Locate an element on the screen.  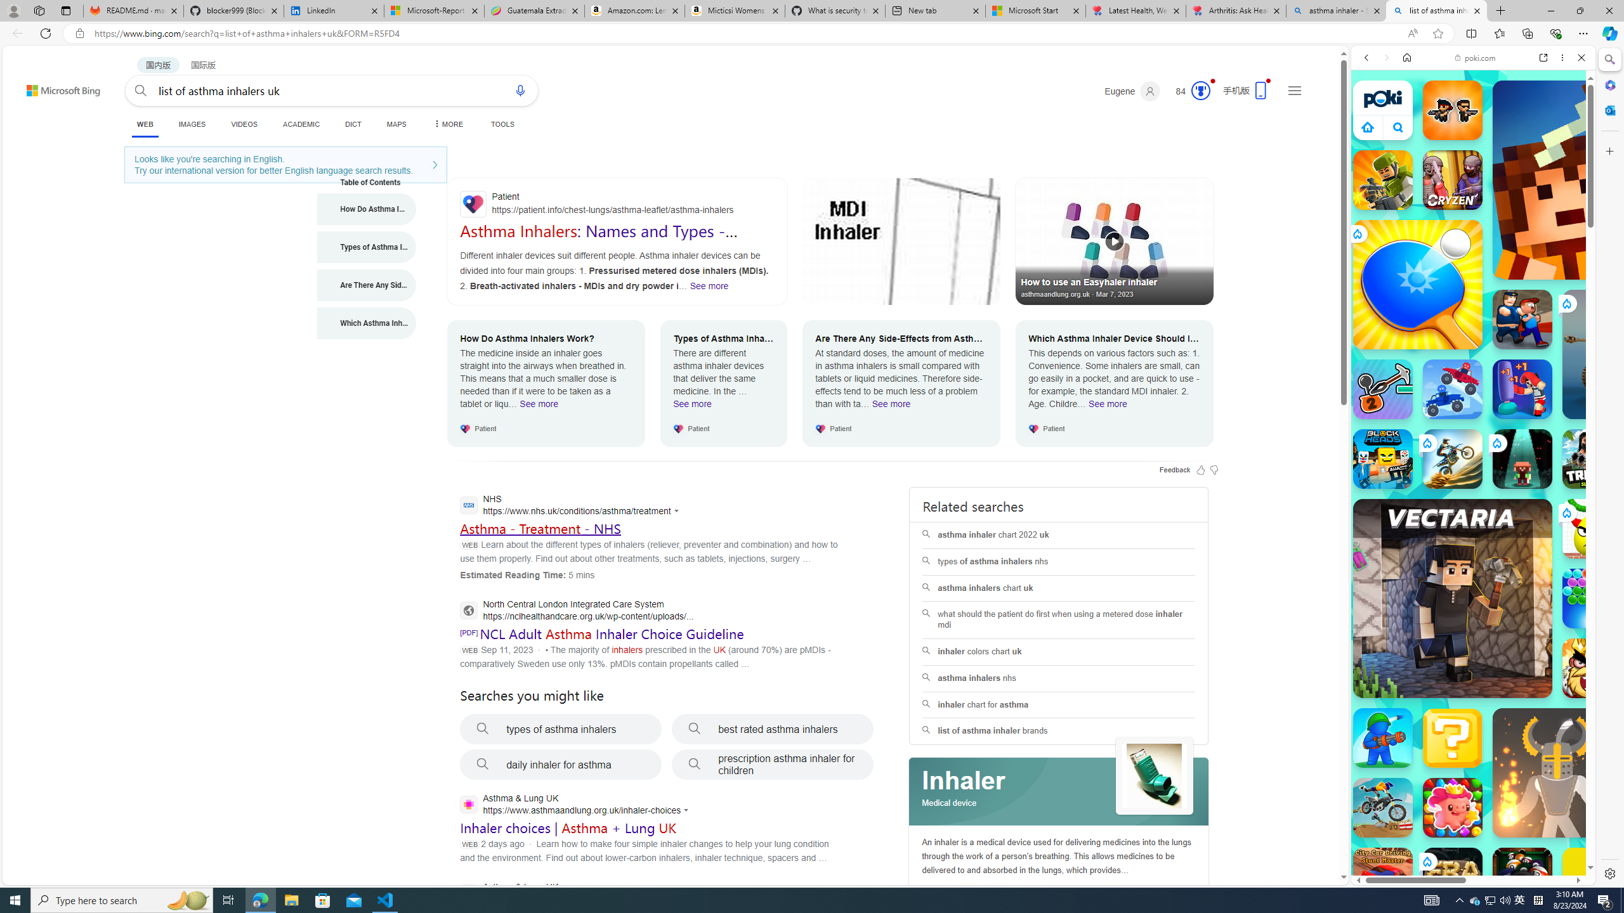
Feedback Like is located at coordinates (1201, 469).